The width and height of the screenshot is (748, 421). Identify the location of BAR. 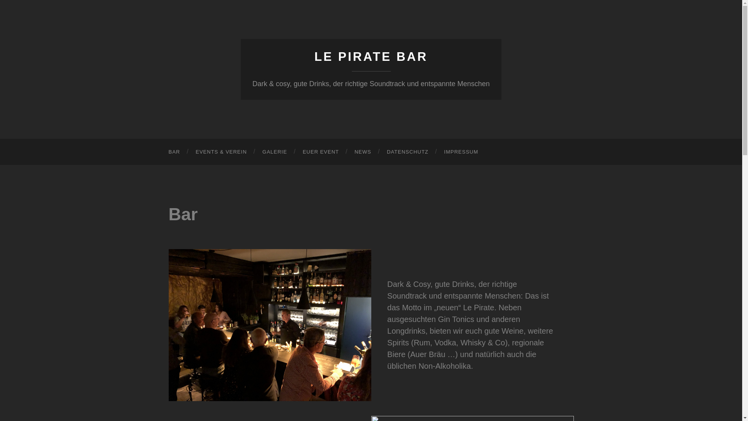
(174, 152).